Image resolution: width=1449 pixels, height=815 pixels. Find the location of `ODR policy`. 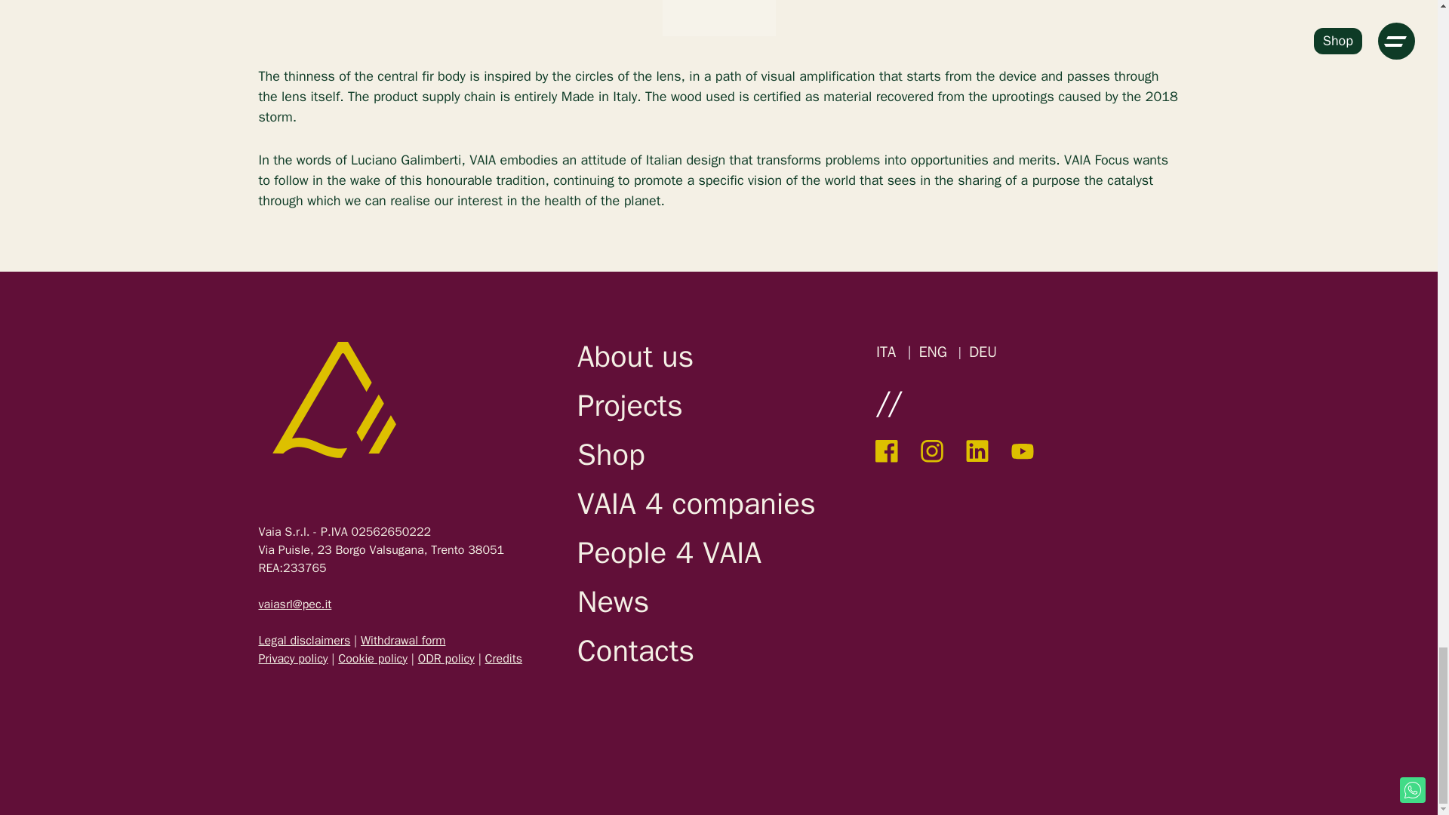

ODR policy is located at coordinates (447, 658).